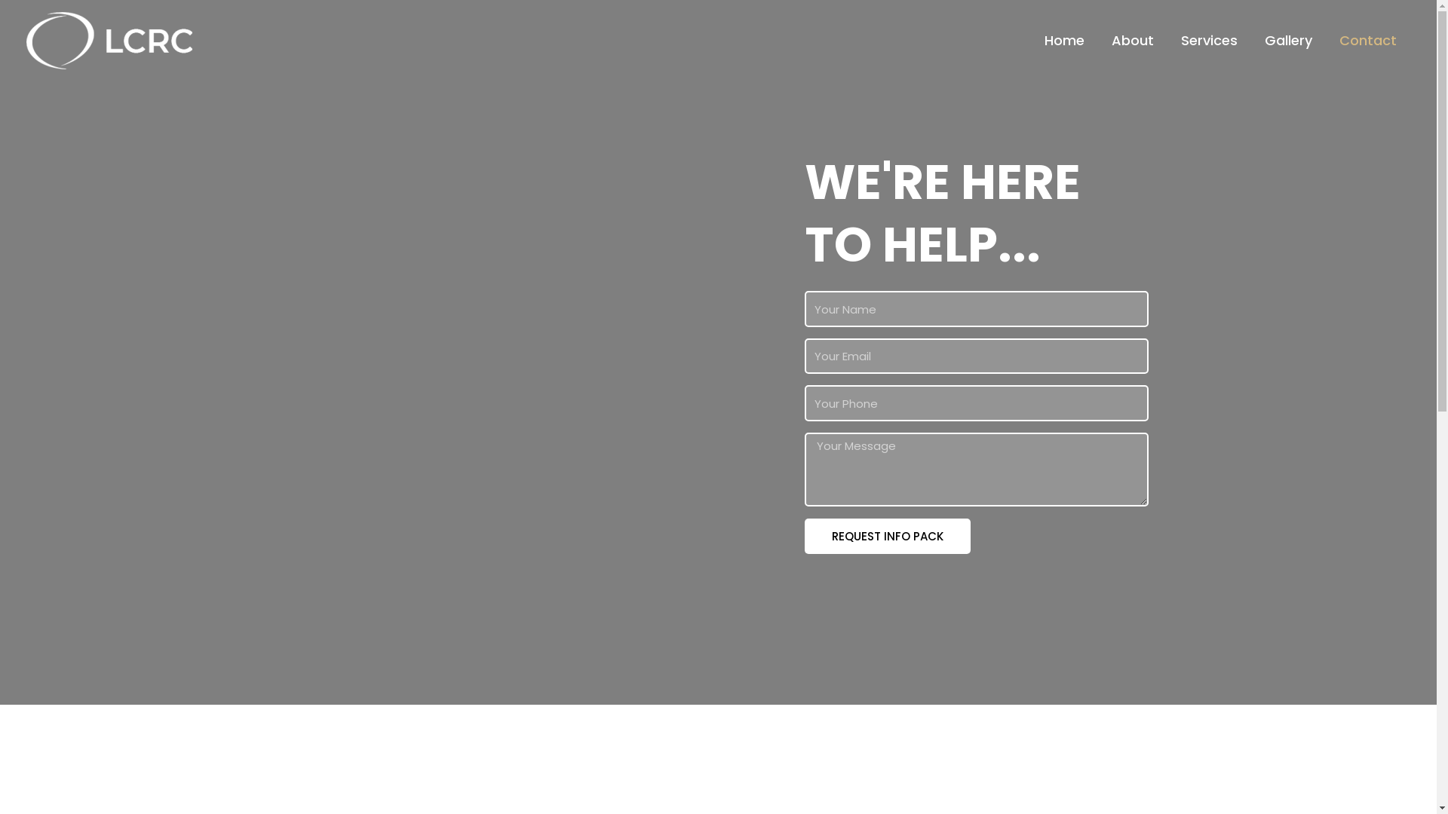 This screenshot has height=814, width=1448. I want to click on REQUEST INFO PACK, so click(887, 537).